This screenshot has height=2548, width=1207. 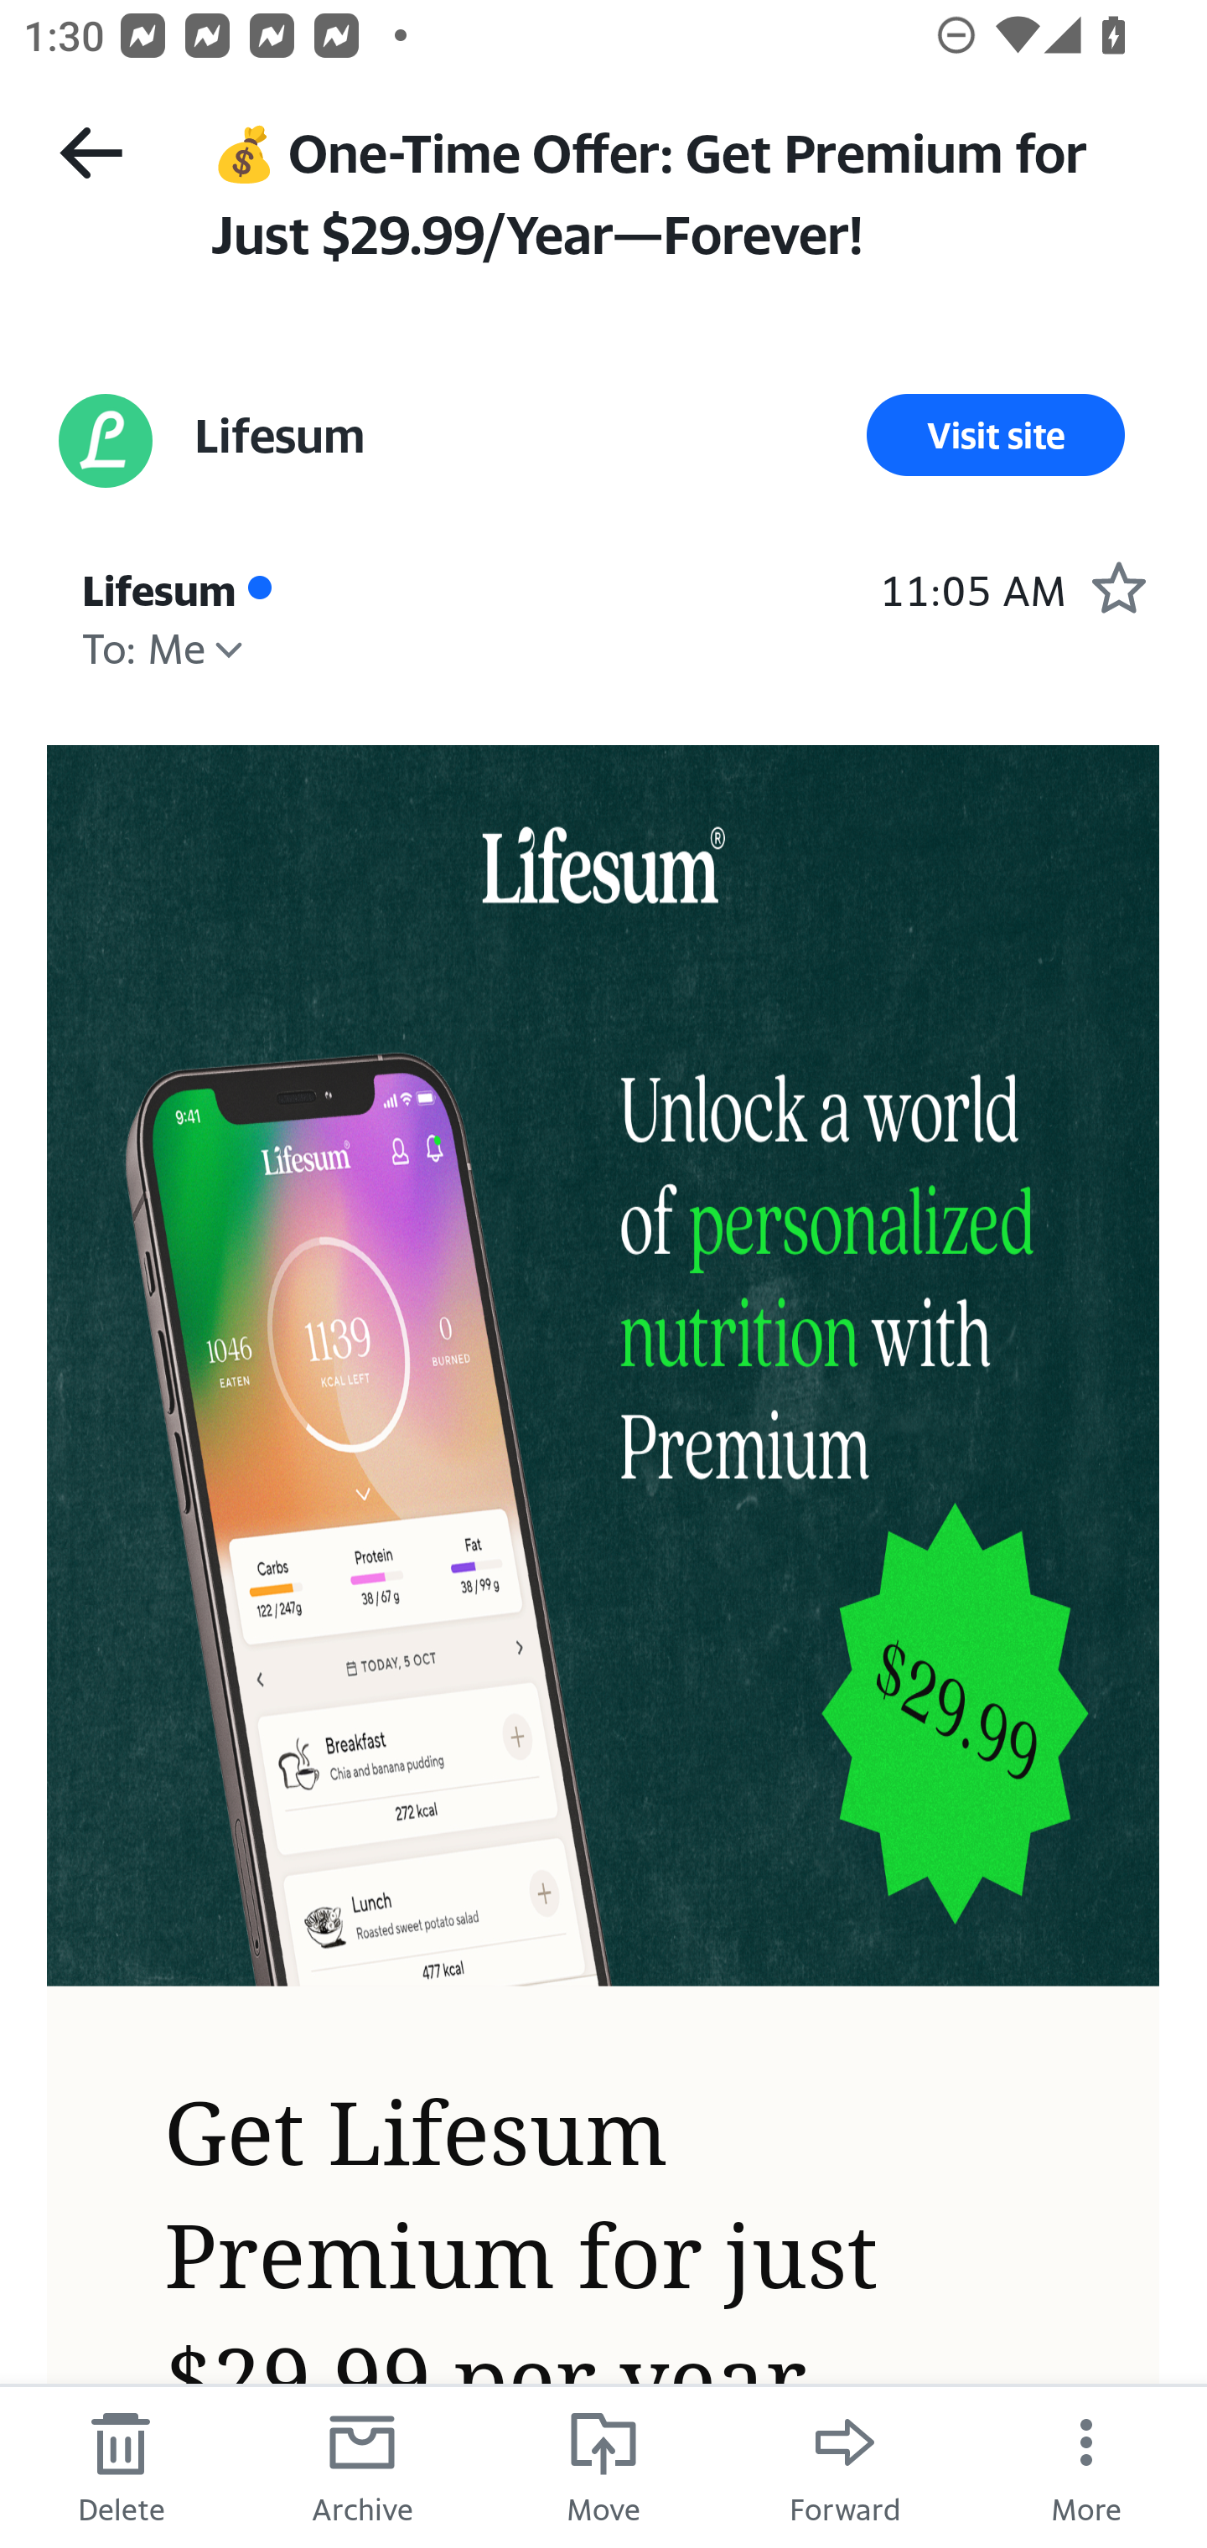 I want to click on Visit site Visit Site Link, so click(x=996, y=436).